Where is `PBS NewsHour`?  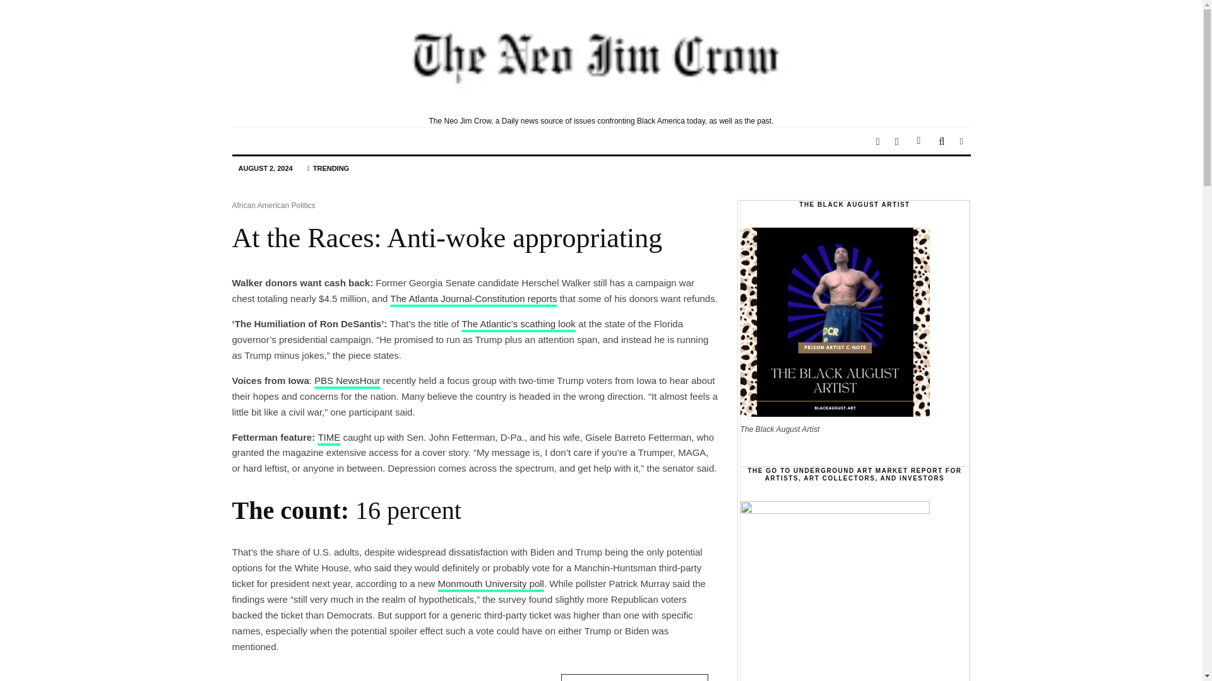
PBS NewsHour is located at coordinates (347, 381).